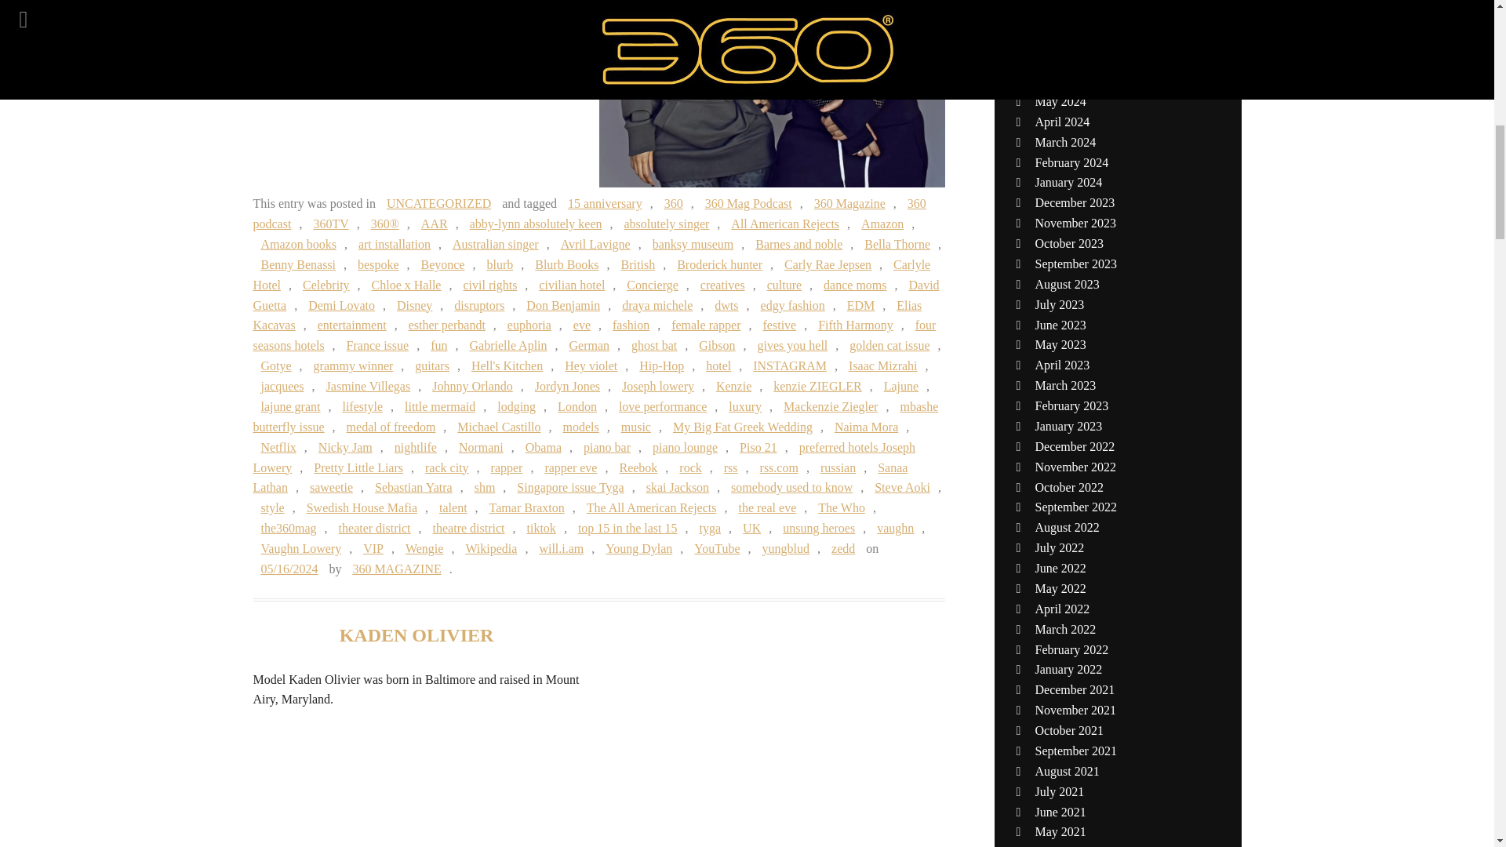 Image resolution: width=1506 pixels, height=847 pixels. Describe the element at coordinates (289, 569) in the screenshot. I see `4:57 am` at that location.